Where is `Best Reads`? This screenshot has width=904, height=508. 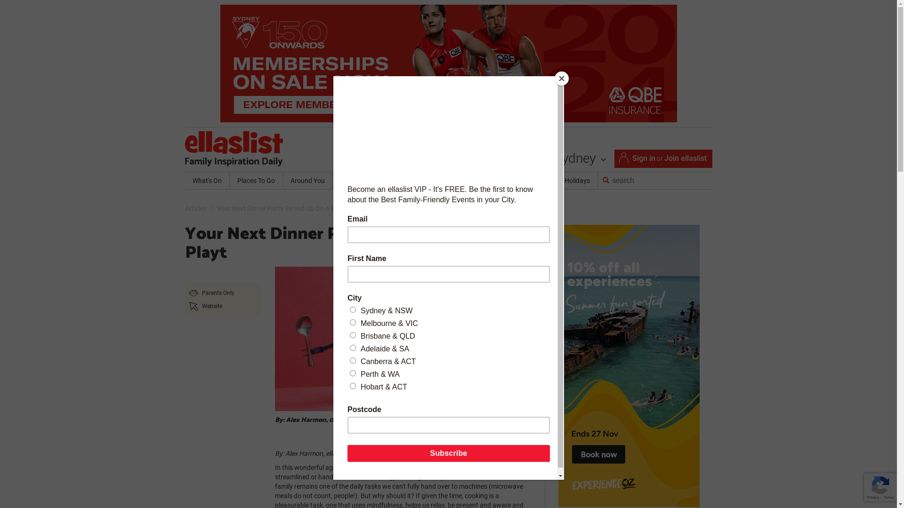
Best Reads is located at coordinates (448, 181).